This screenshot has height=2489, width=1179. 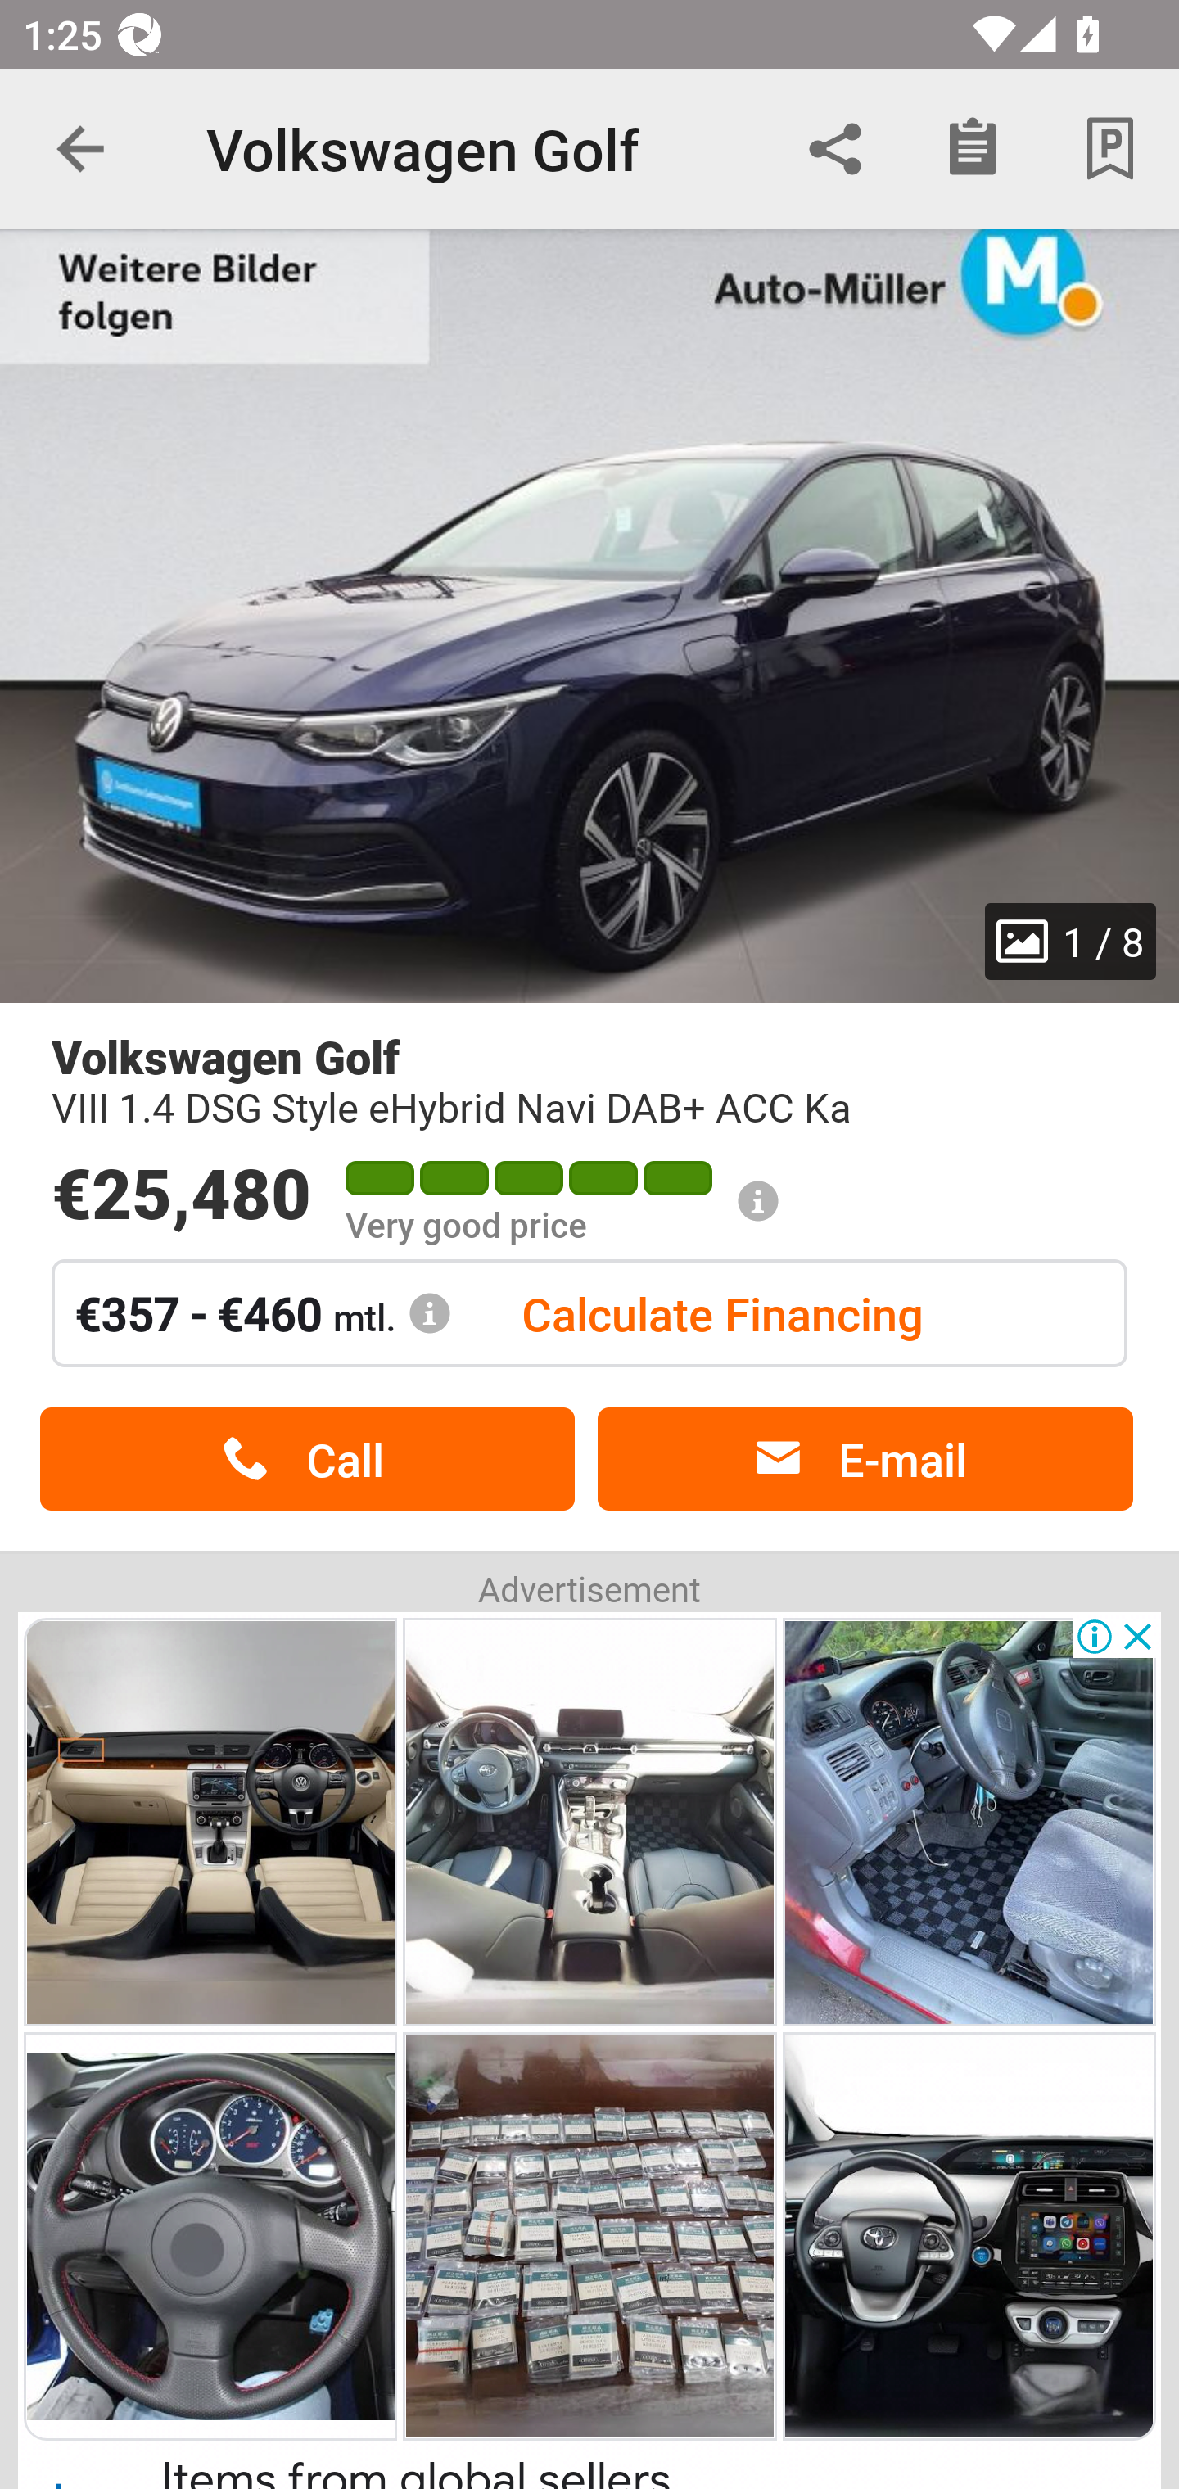 I want to click on Park, so click(x=1110, y=149).